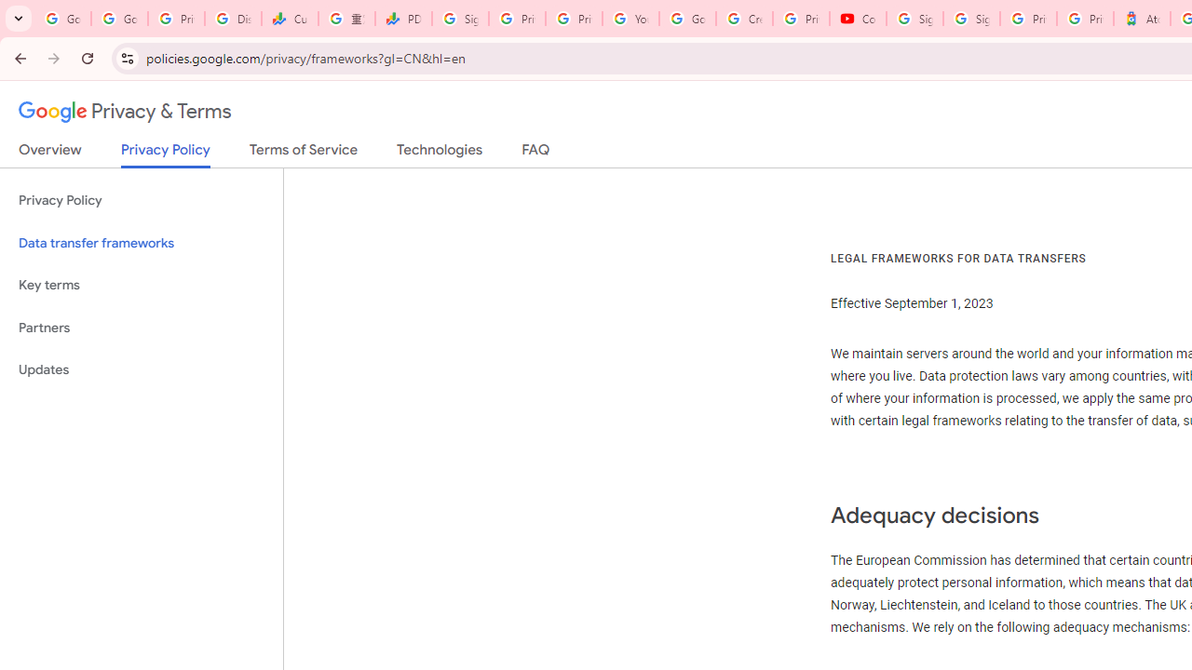 Image resolution: width=1192 pixels, height=670 pixels. Describe the element at coordinates (630, 19) in the screenshot. I see `YouTube` at that location.